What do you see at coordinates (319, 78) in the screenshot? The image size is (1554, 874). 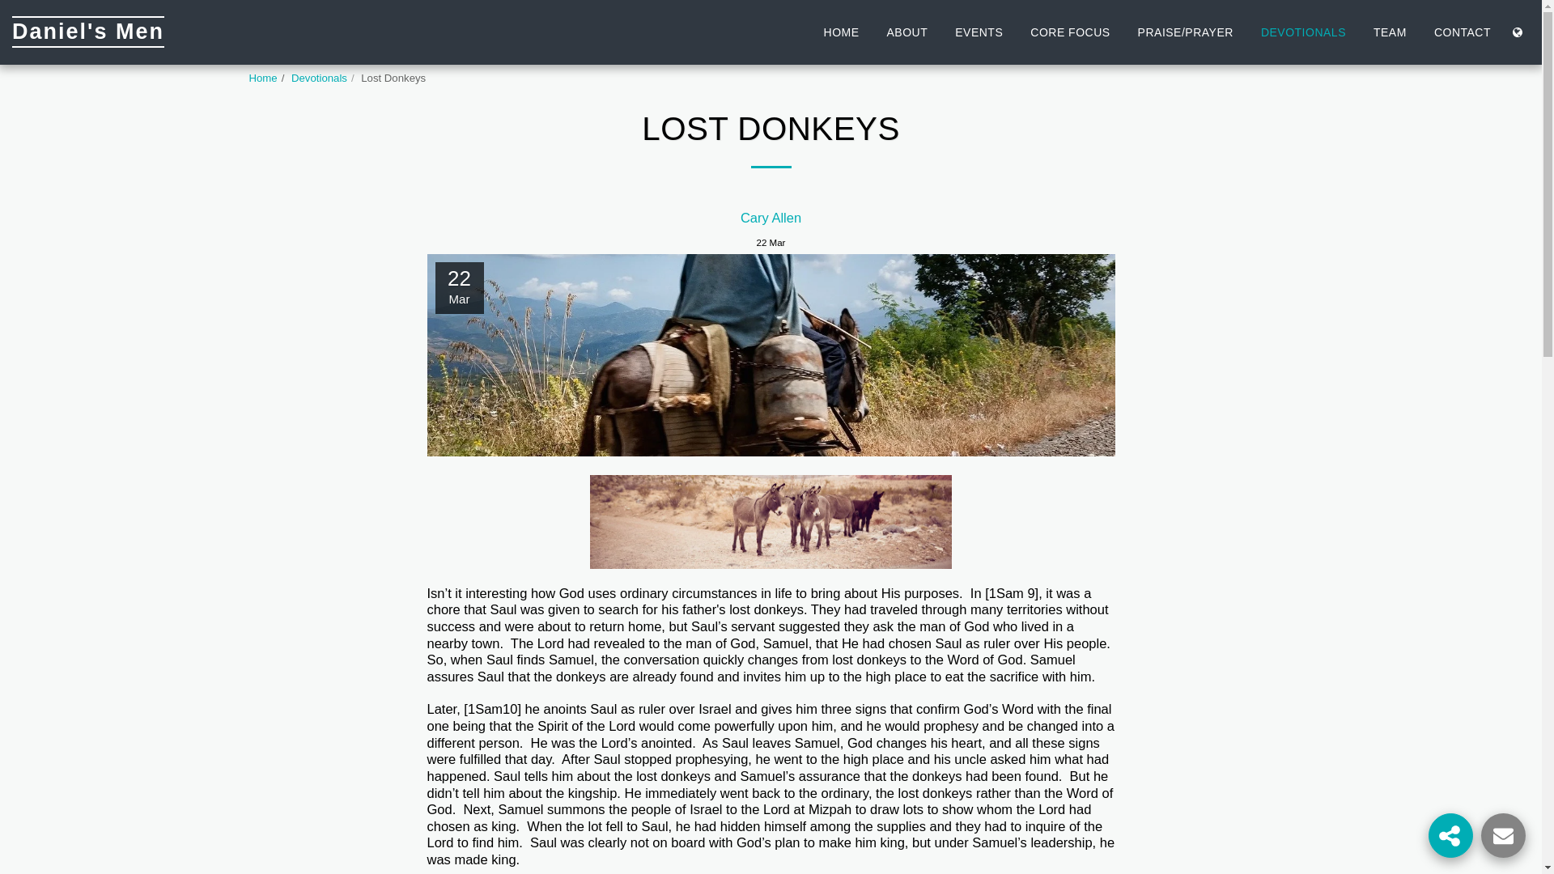 I see `Devotionals` at bounding box center [319, 78].